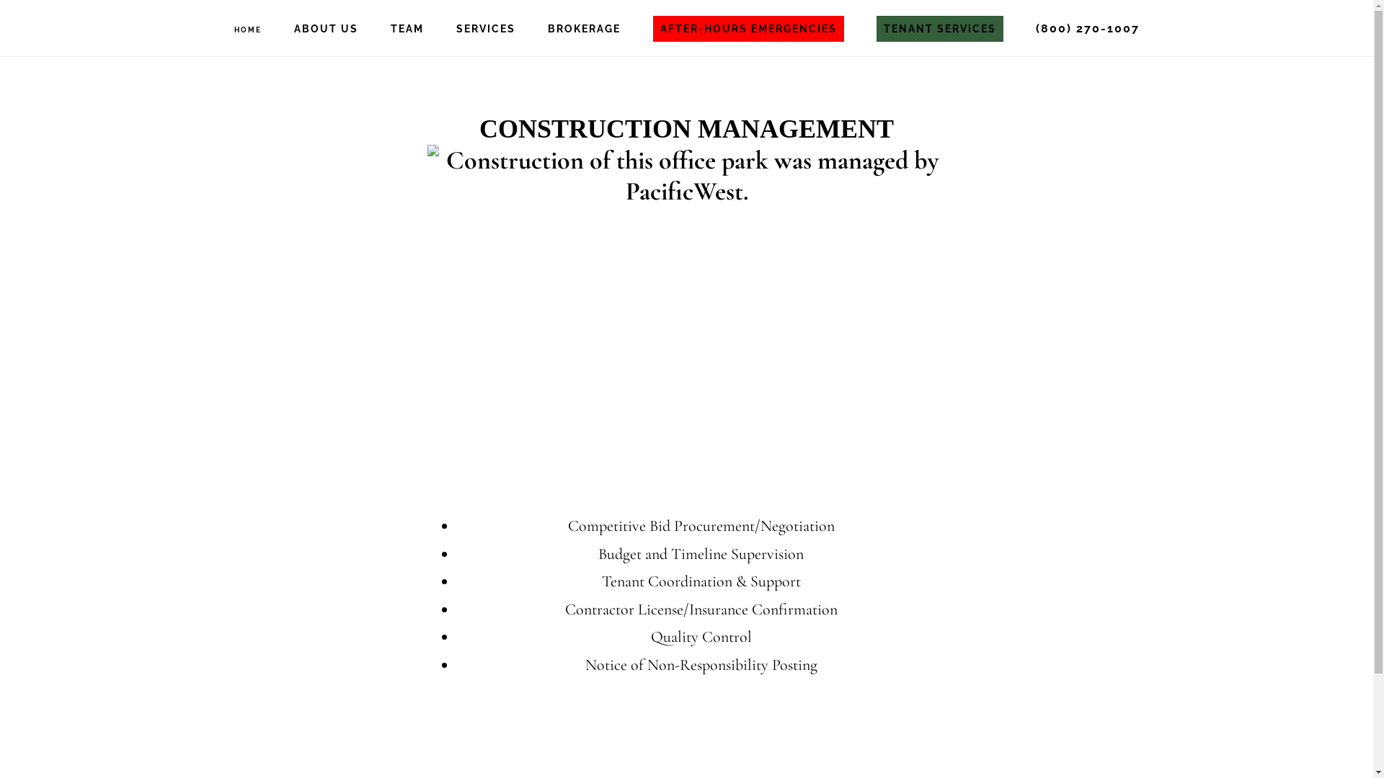  What do you see at coordinates (0, 0) in the screenshot?
I see `Skip to primary navigation` at bounding box center [0, 0].